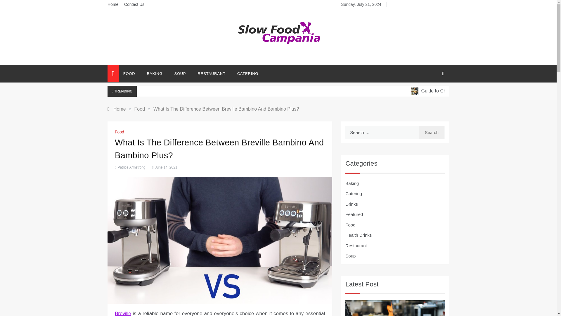  Describe the element at coordinates (140, 109) in the screenshot. I see `Food` at that location.